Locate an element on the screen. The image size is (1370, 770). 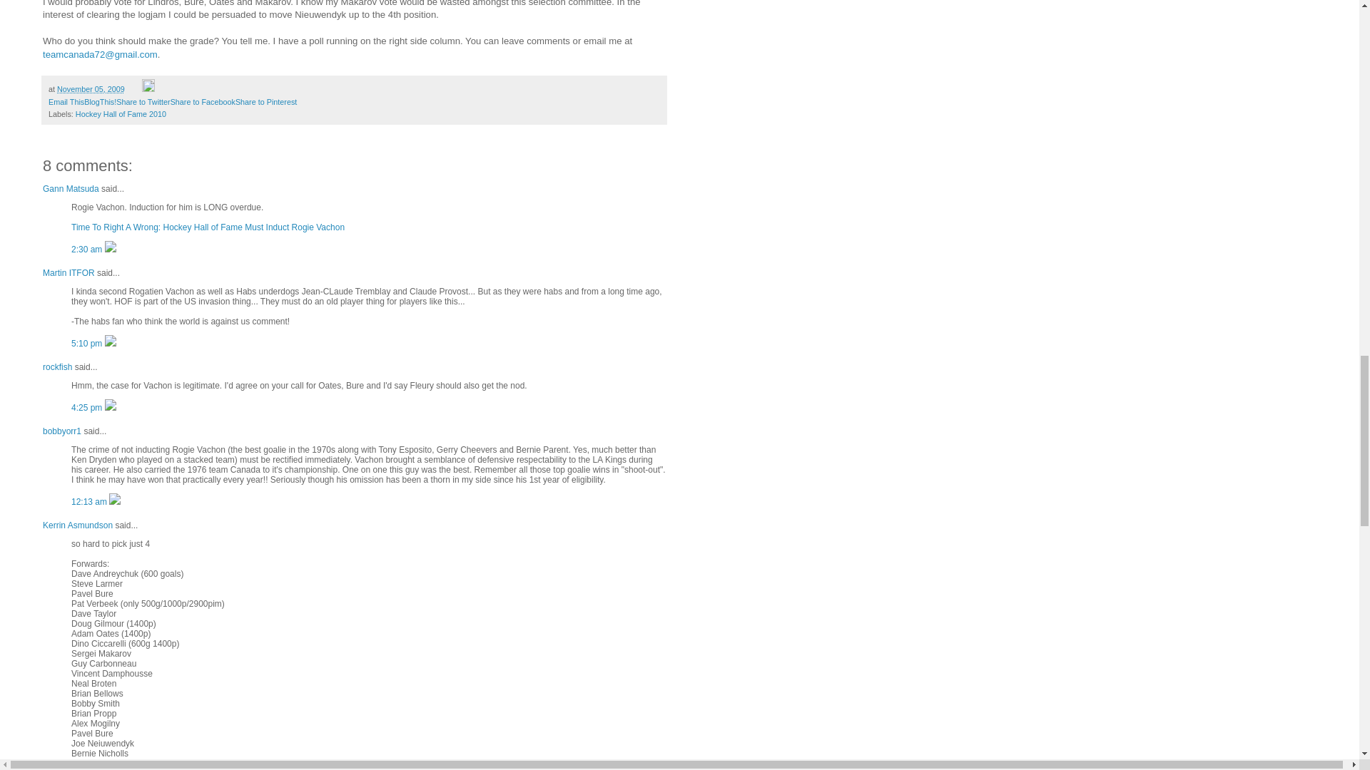
Share to Twitter is located at coordinates (143, 102).